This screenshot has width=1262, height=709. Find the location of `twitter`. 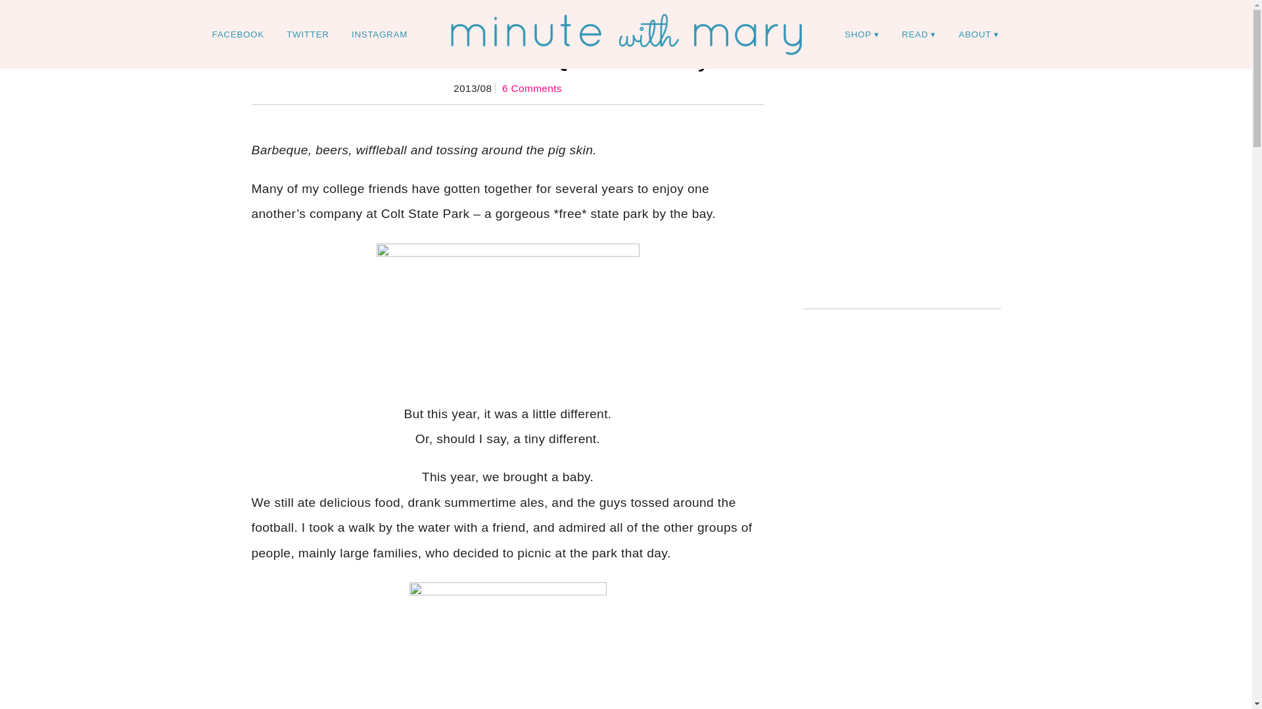

twitter is located at coordinates (307, 34).